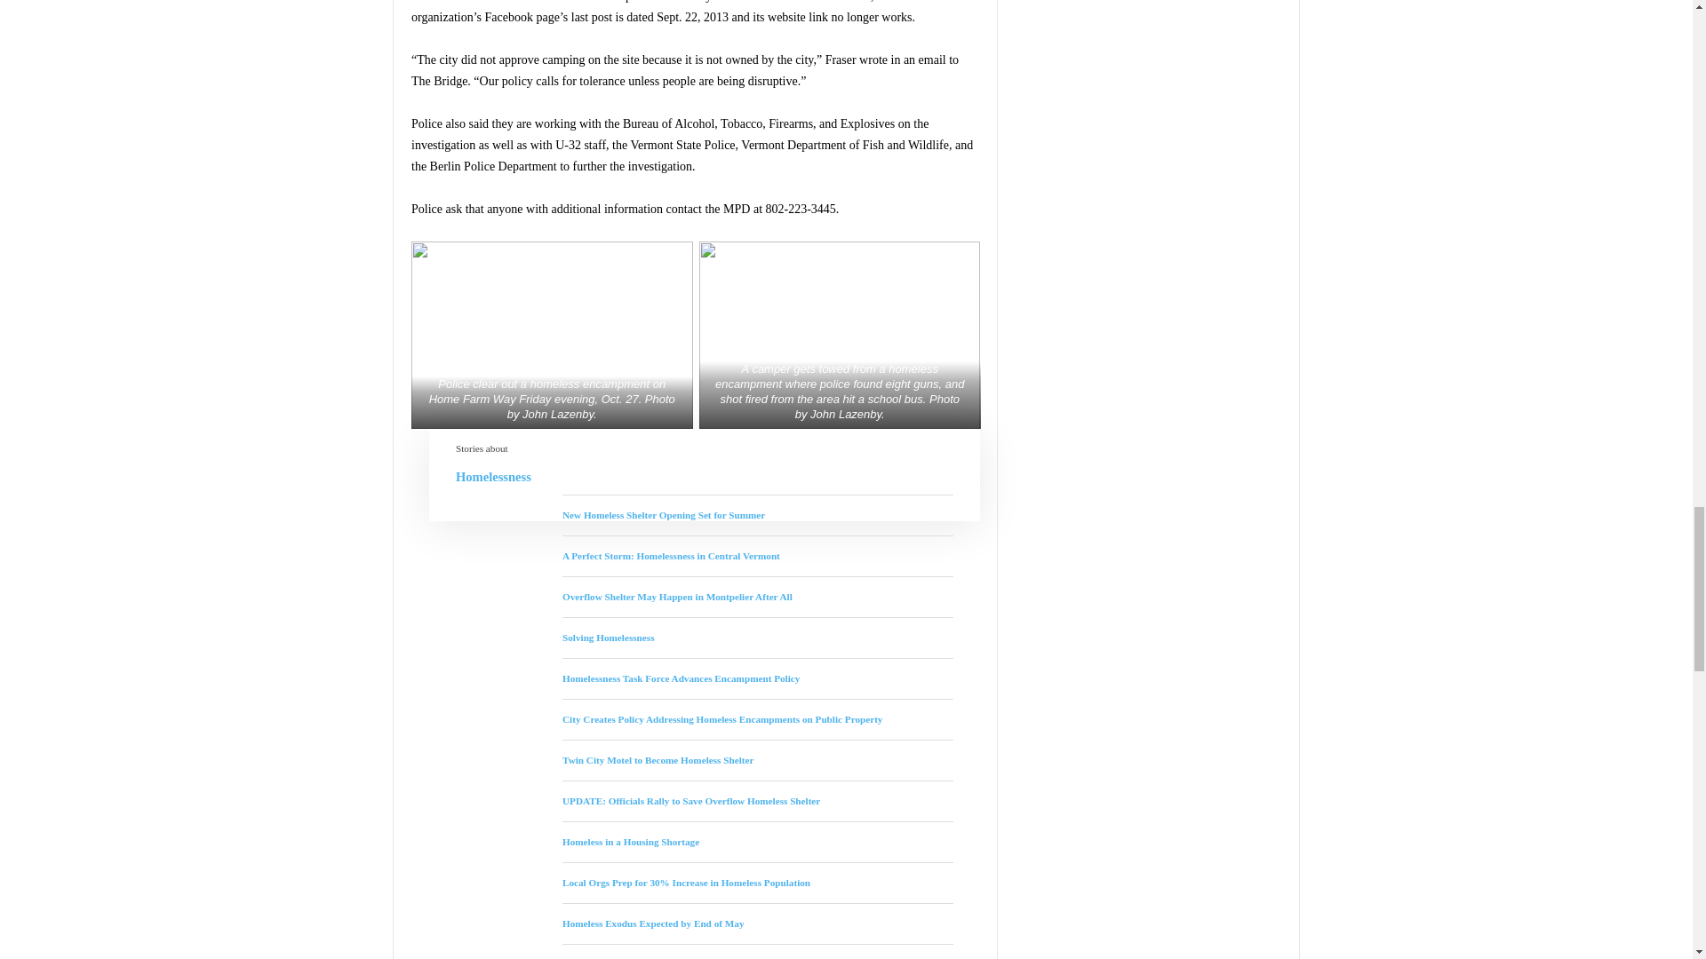 Image resolution: width=1706 pixels, height=959 pixels. What do you see at coordinates (704, 472) in the screenshot?
I see `Homelessness` at bounding box center [704, 472].